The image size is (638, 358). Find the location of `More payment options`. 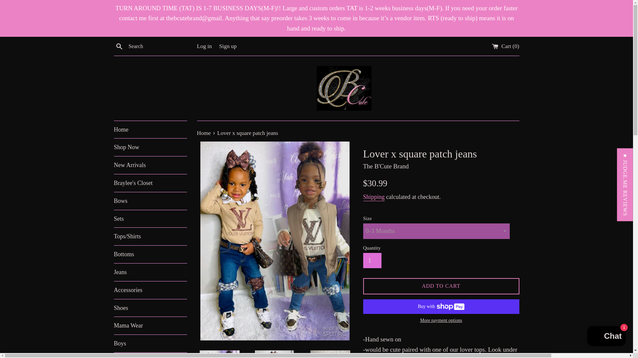

More payment options is located at coordinates (441, 320).